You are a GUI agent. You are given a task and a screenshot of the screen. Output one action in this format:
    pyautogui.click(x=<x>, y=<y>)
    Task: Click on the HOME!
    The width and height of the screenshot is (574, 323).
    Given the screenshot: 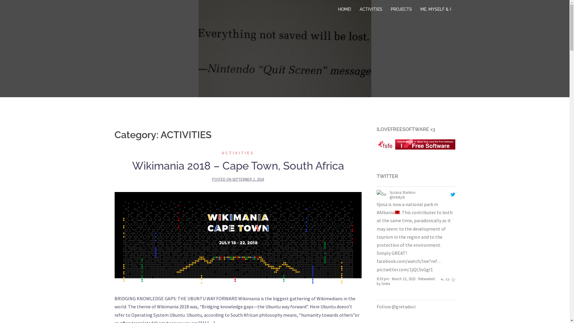 What is the action you would take?
    pyautogui.click(x=344, y=10)
    